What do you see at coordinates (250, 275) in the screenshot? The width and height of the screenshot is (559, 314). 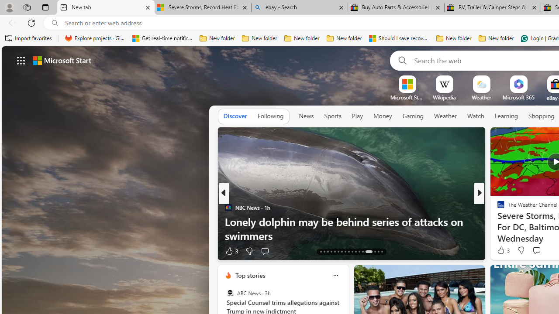 I see `Top stories` at bounding box center [250, 275].